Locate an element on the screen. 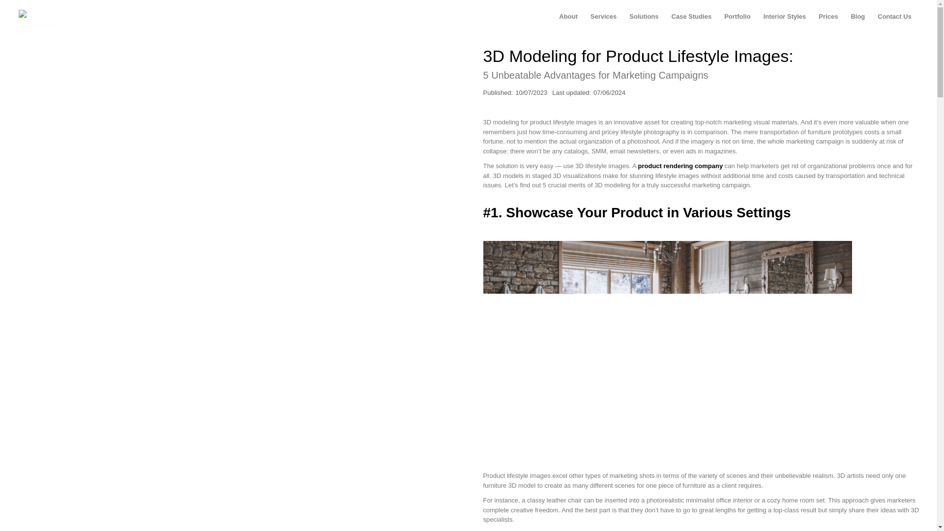 The image size is (944, 531). Case Studies is located at coordinates (692, 17).